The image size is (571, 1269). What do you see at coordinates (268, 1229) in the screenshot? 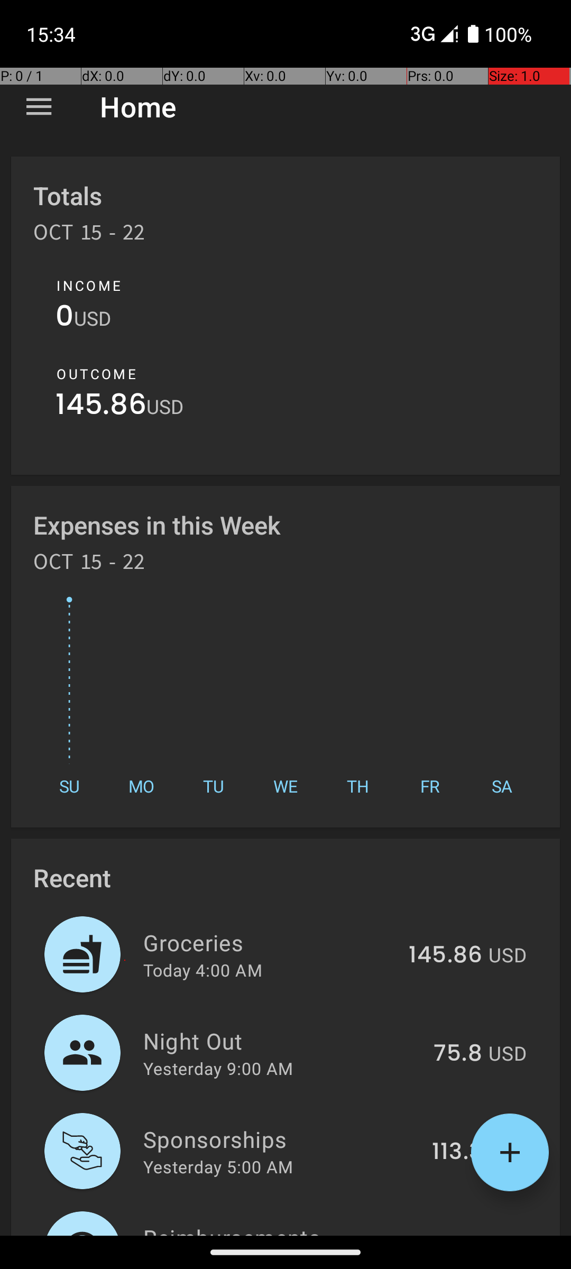
I see `Reimbursements` at bounding box center [268, 1229].